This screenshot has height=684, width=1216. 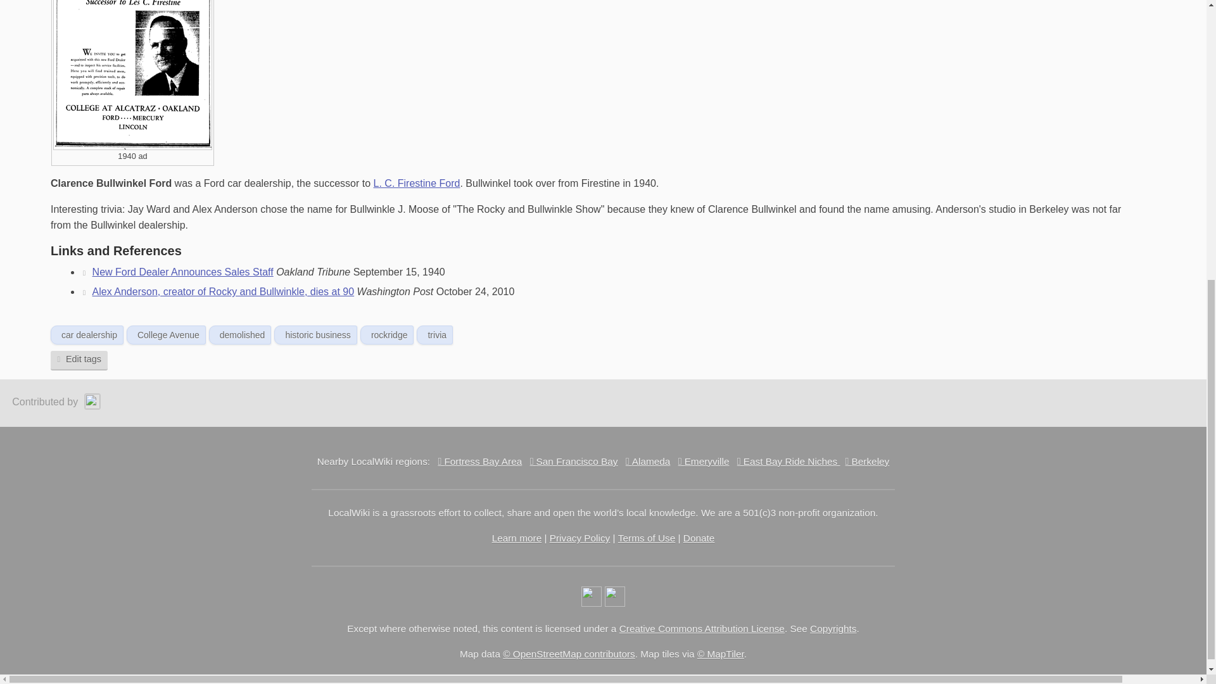 I want to click on trivia, so click(x=437, y=334).